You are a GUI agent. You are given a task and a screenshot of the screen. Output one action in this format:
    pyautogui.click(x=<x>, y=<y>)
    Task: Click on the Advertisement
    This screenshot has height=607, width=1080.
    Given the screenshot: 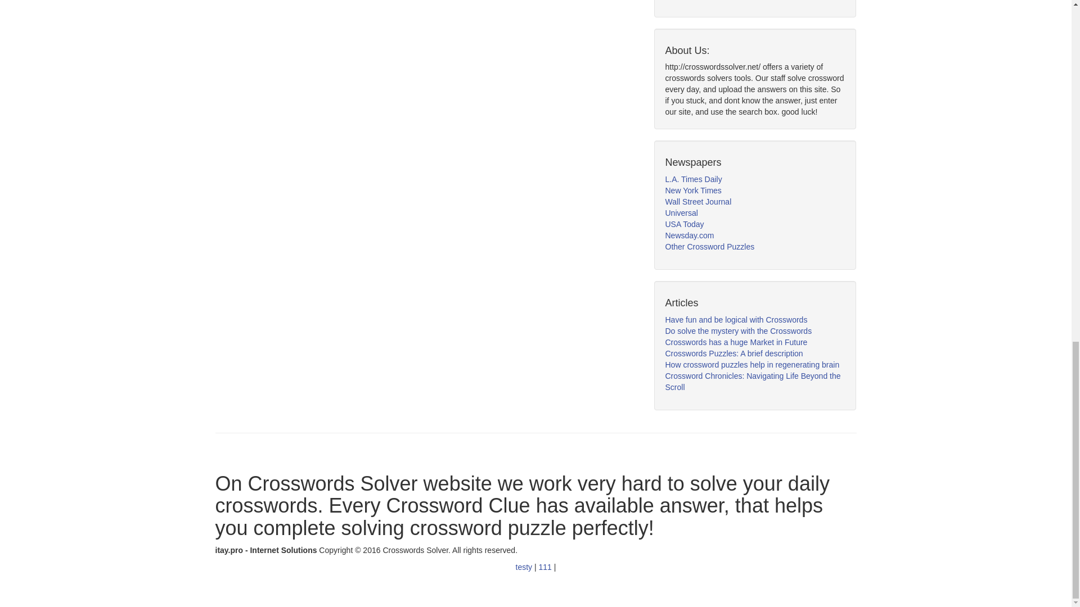 What is the action you would take?
    pyautogui.click(x=749, y=1)
    